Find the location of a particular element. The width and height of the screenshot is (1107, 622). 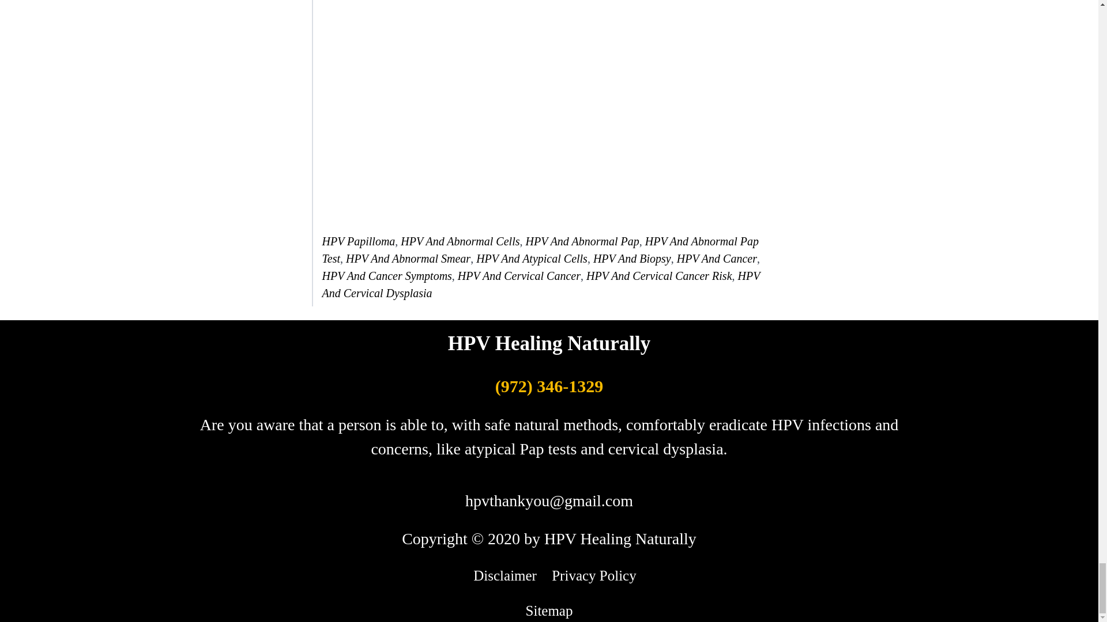

HPV Papilloma is located at coordinates (359, 241).